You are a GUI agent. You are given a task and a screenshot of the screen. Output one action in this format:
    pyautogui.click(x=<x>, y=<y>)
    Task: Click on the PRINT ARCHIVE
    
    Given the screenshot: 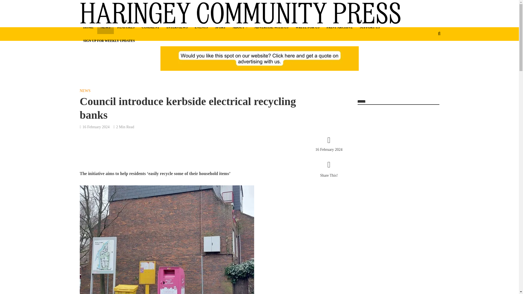 What is the action you would take?
    pyautogui.click(x=339, y=27)
    